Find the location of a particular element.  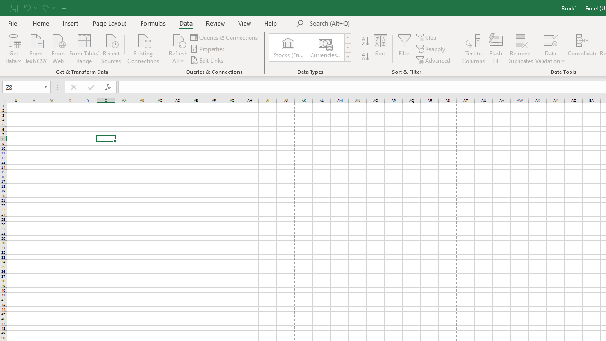

Remove Duplicates is located at coordinates (520, 48).